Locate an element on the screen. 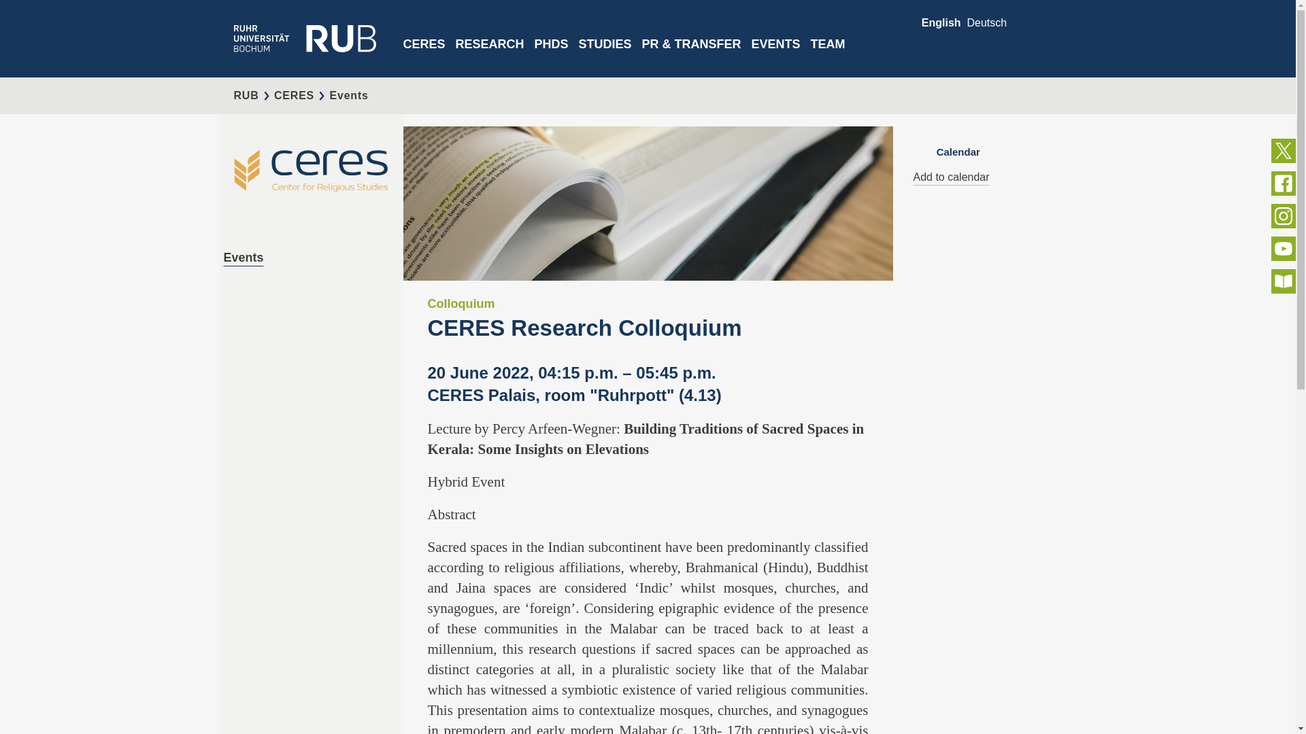 The image size is (1306, 734). RESEARCH is located at coordinates (490, 56).